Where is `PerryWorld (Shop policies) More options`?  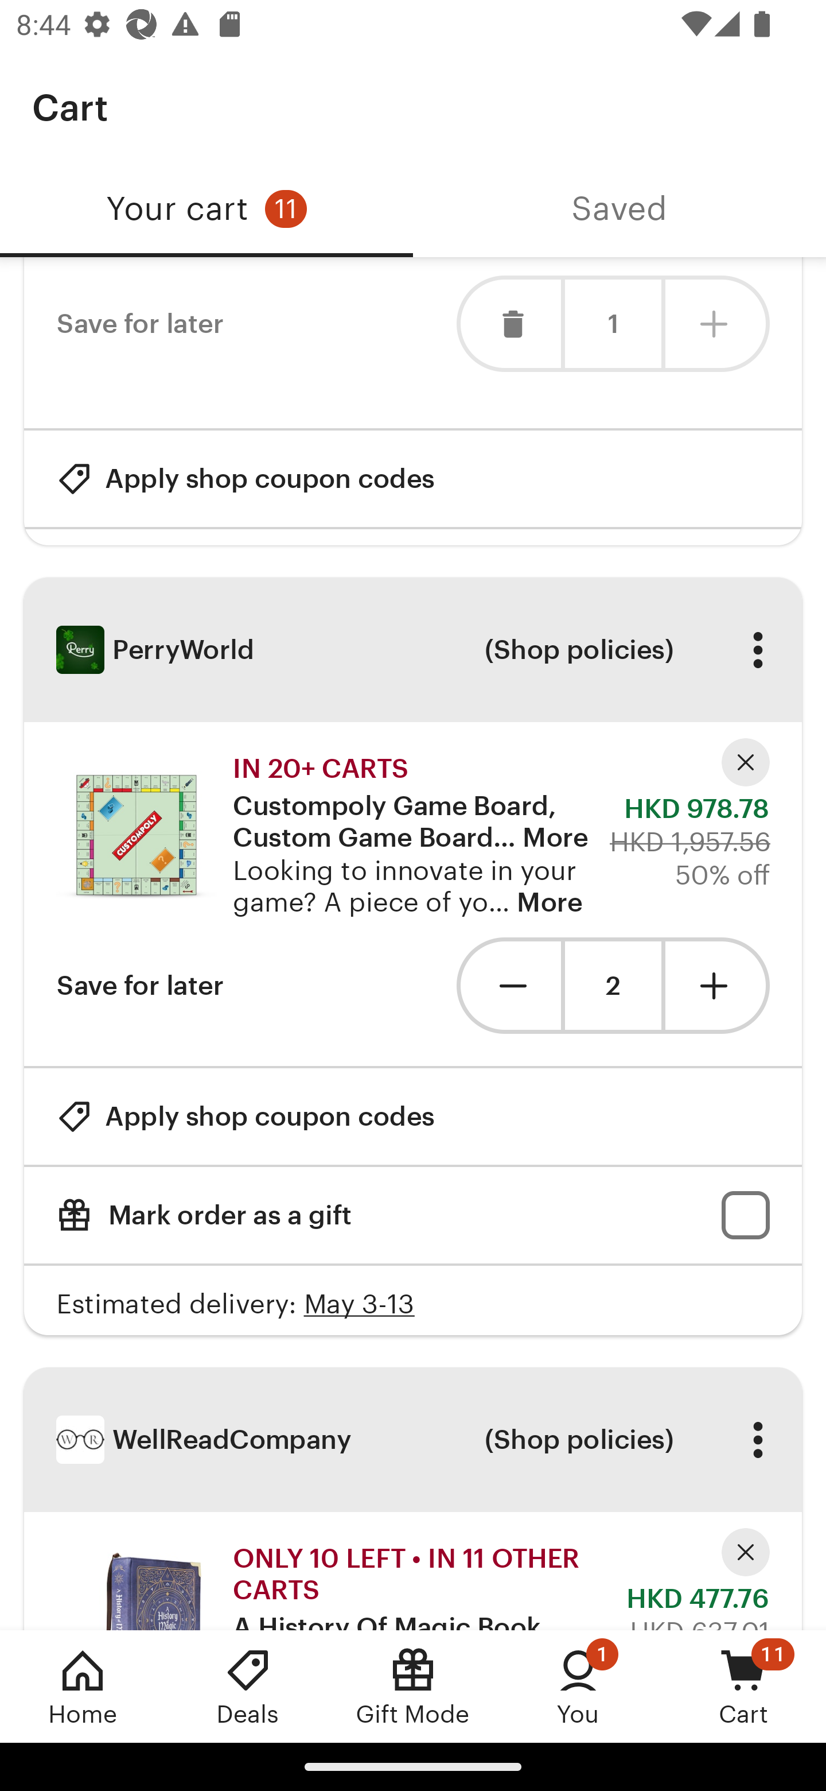
PerryWorld (Shop policies) More options is located at coordinates (413, 649).